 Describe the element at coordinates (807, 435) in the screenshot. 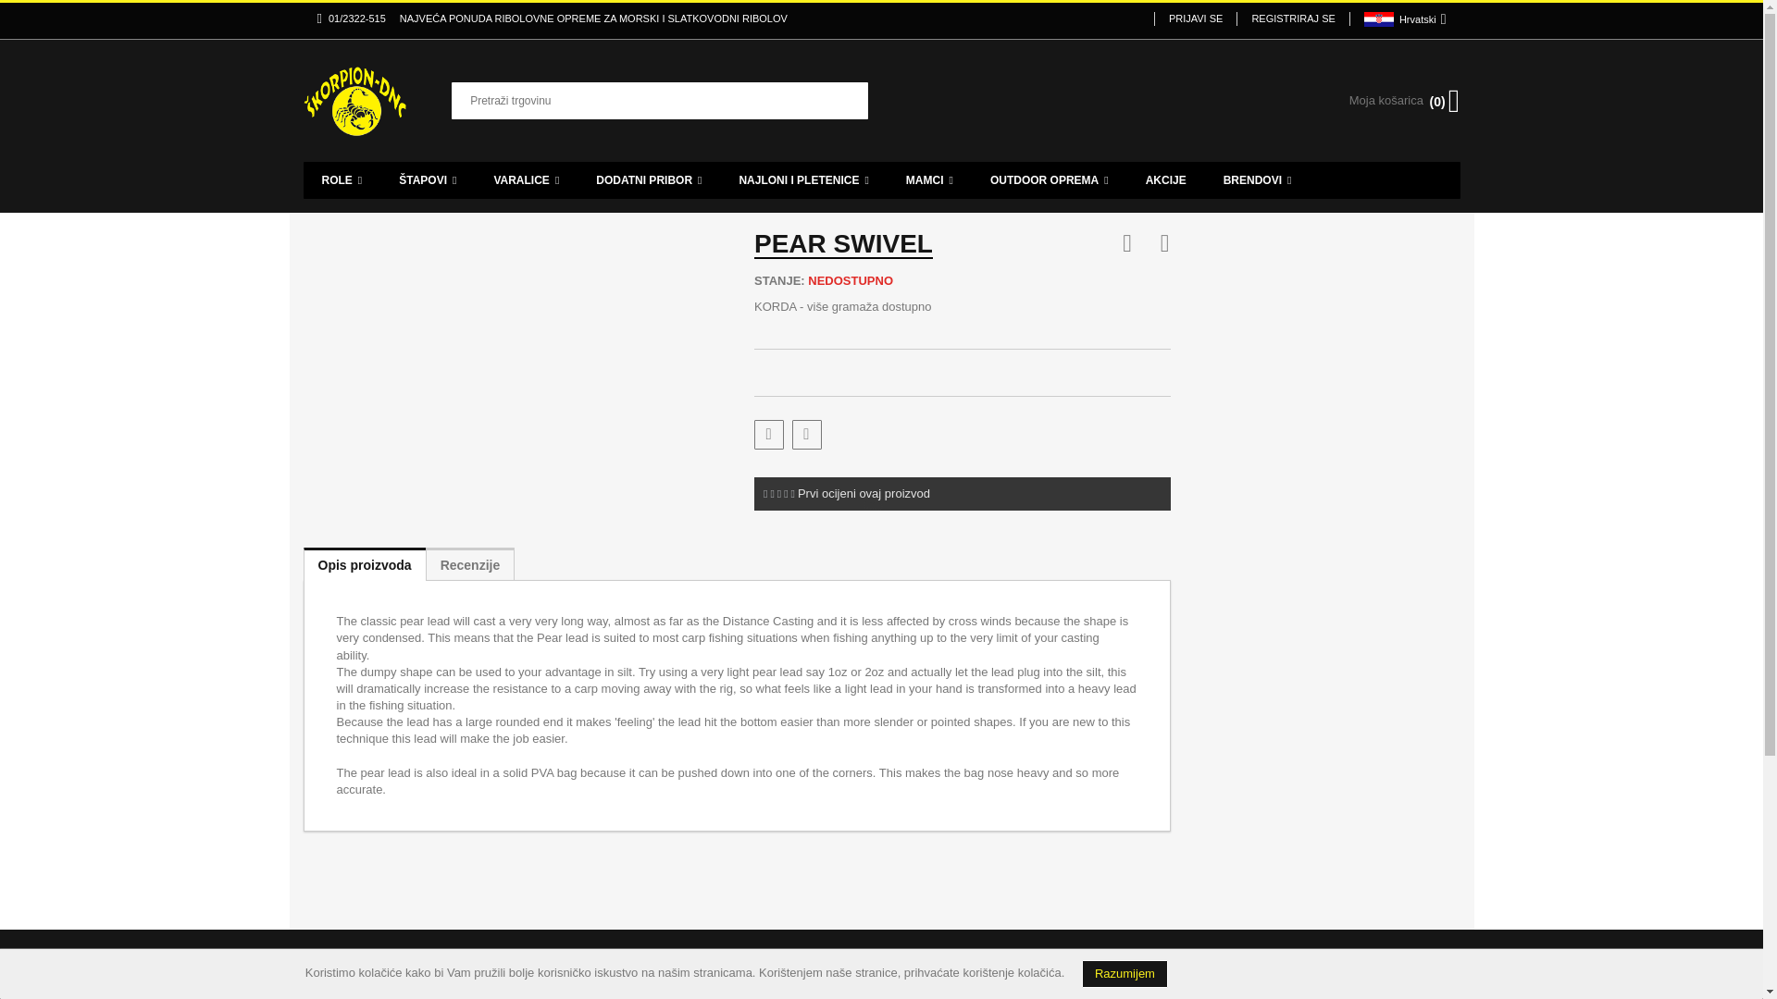

I see `Dodaj za usporedbu` at that location.